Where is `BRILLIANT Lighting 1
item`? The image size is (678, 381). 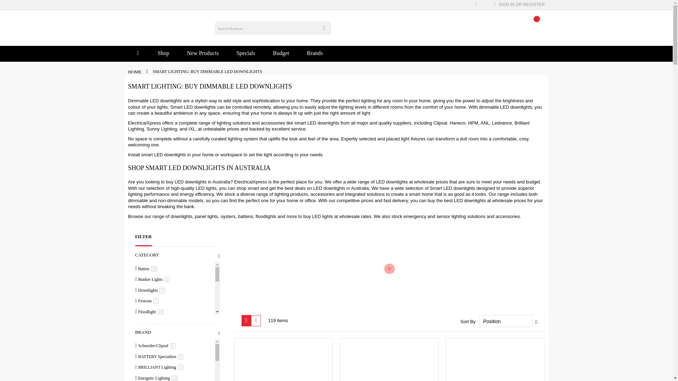 BRILLIANT Lighting 1
item is located at coordinates (161, 367).